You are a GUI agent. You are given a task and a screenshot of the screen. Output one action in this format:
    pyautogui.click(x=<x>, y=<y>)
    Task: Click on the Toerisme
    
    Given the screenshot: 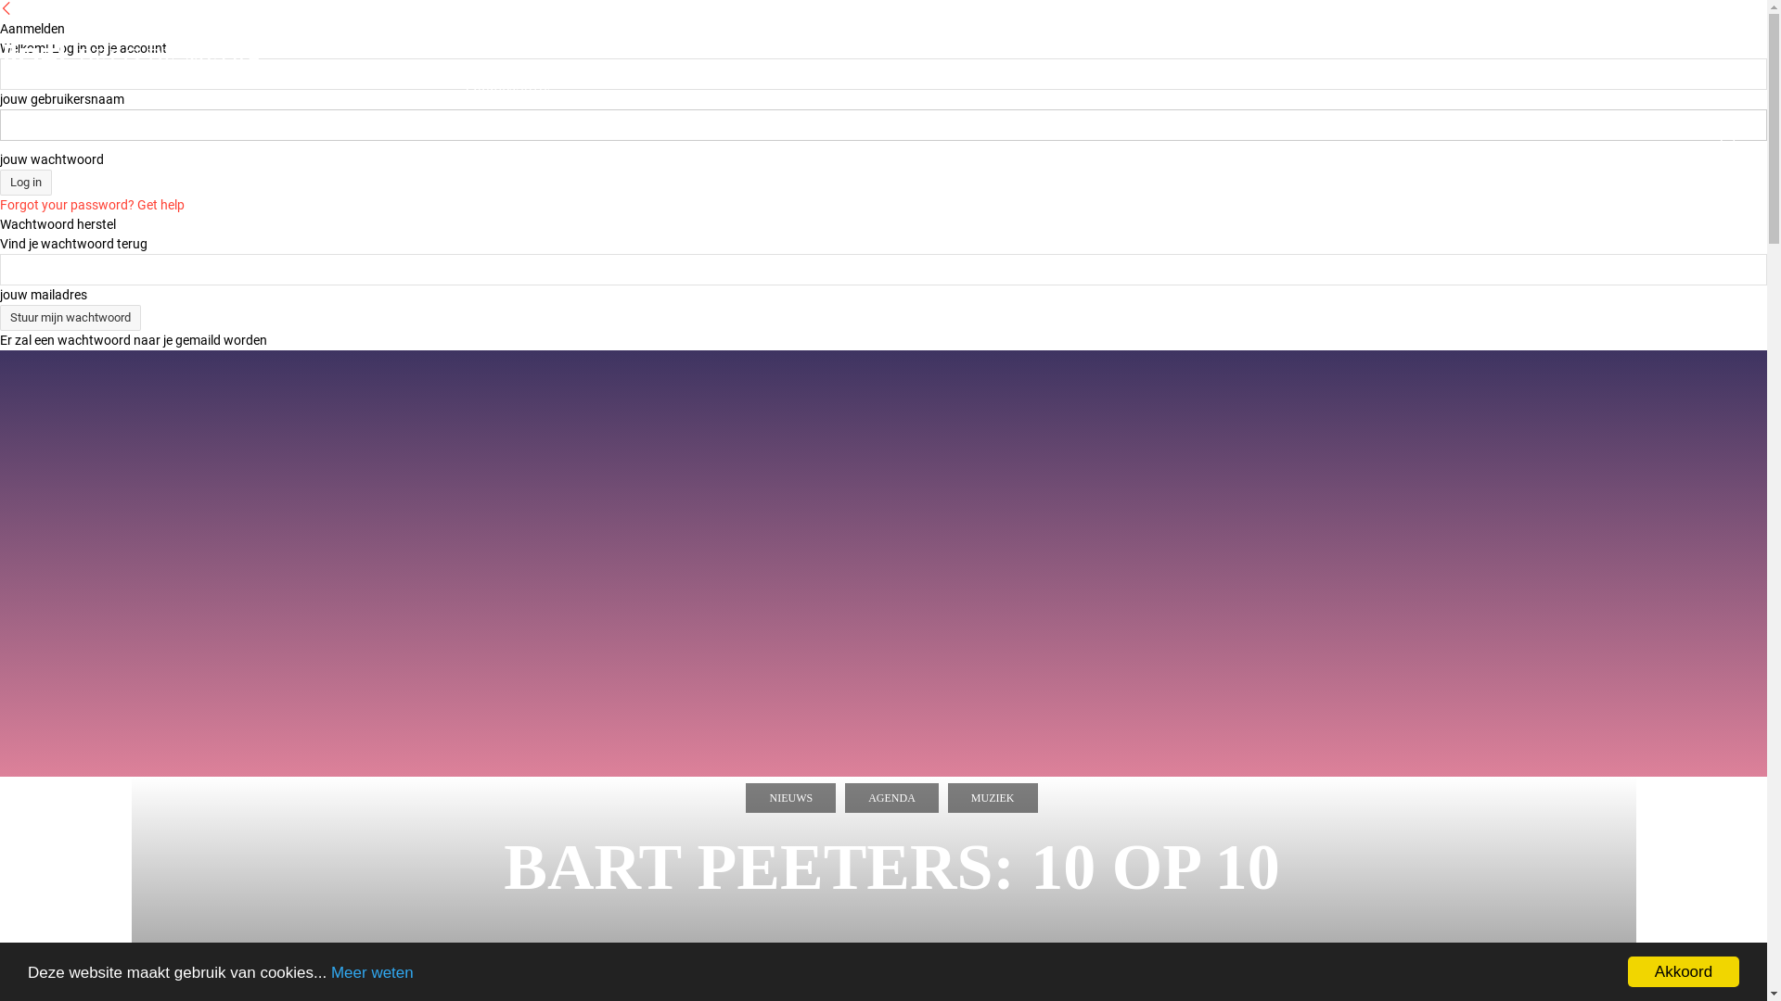 What is the action you would take?
    pyautogui.click(x=1076, y=46)
    